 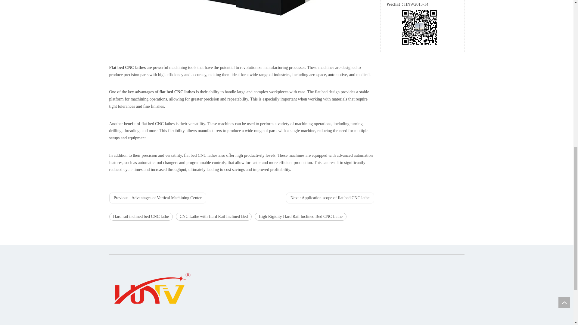 What do you see at coordinates (213, 217) in the screenshot?
I see `CNC Lathe with Hard Rail Inclined Bed` at bounding box center [213, 217].